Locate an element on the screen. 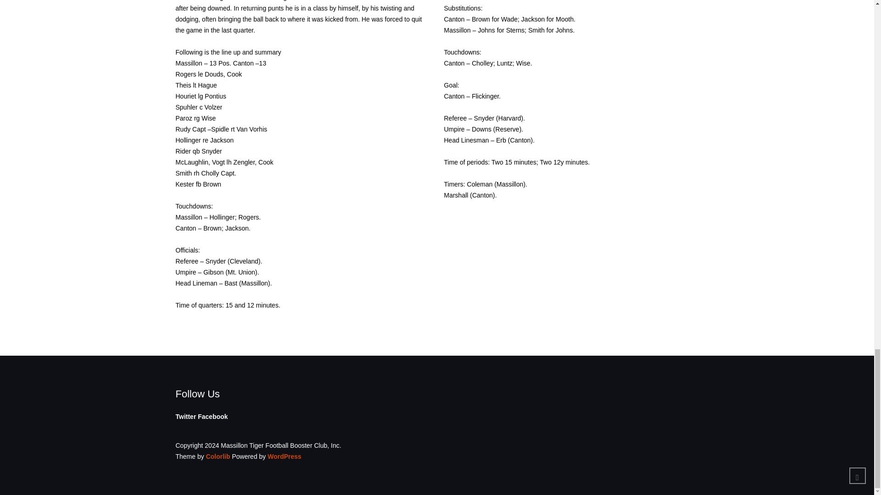 This screenshot has height=495, width=881. Colorlib is located at coordinates (218, 456).